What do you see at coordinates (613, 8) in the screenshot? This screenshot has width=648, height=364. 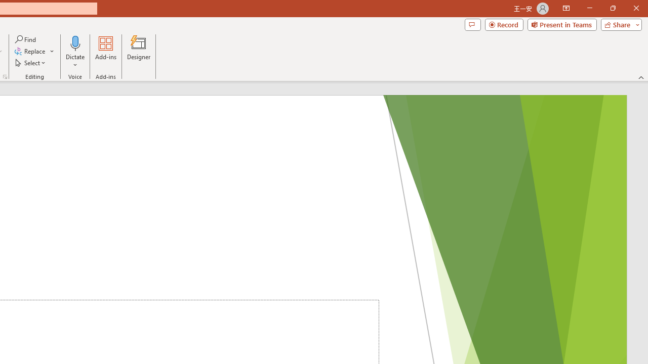 I see `Restore Down` at bounding box center [613, 8].